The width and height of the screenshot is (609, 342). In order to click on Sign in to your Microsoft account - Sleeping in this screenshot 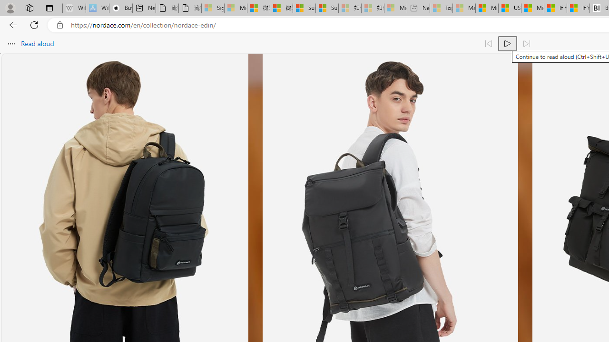, I will do `click(213, 9)`.